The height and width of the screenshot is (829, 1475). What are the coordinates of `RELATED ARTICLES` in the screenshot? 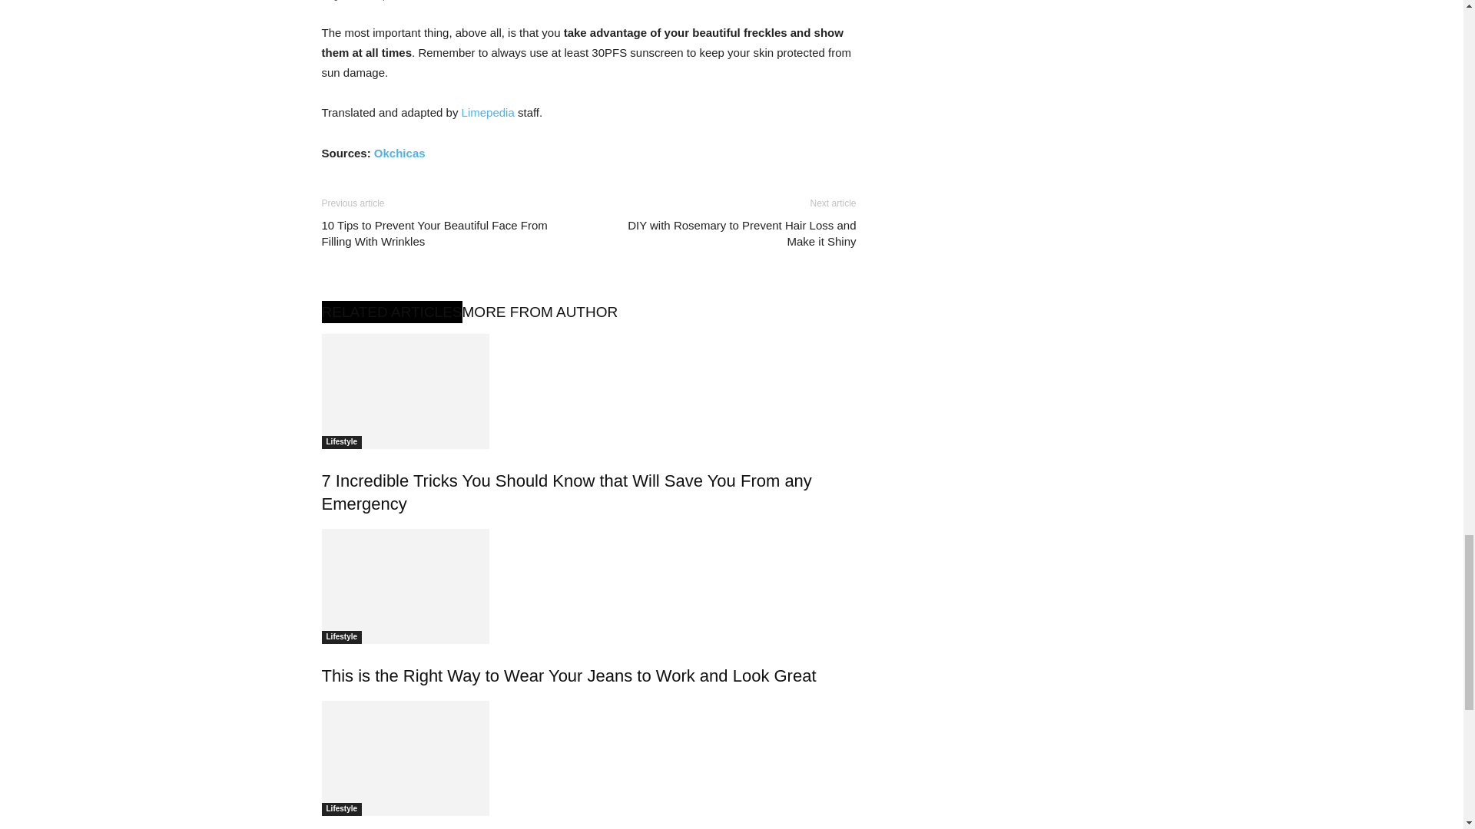 It's located at (391, 312).